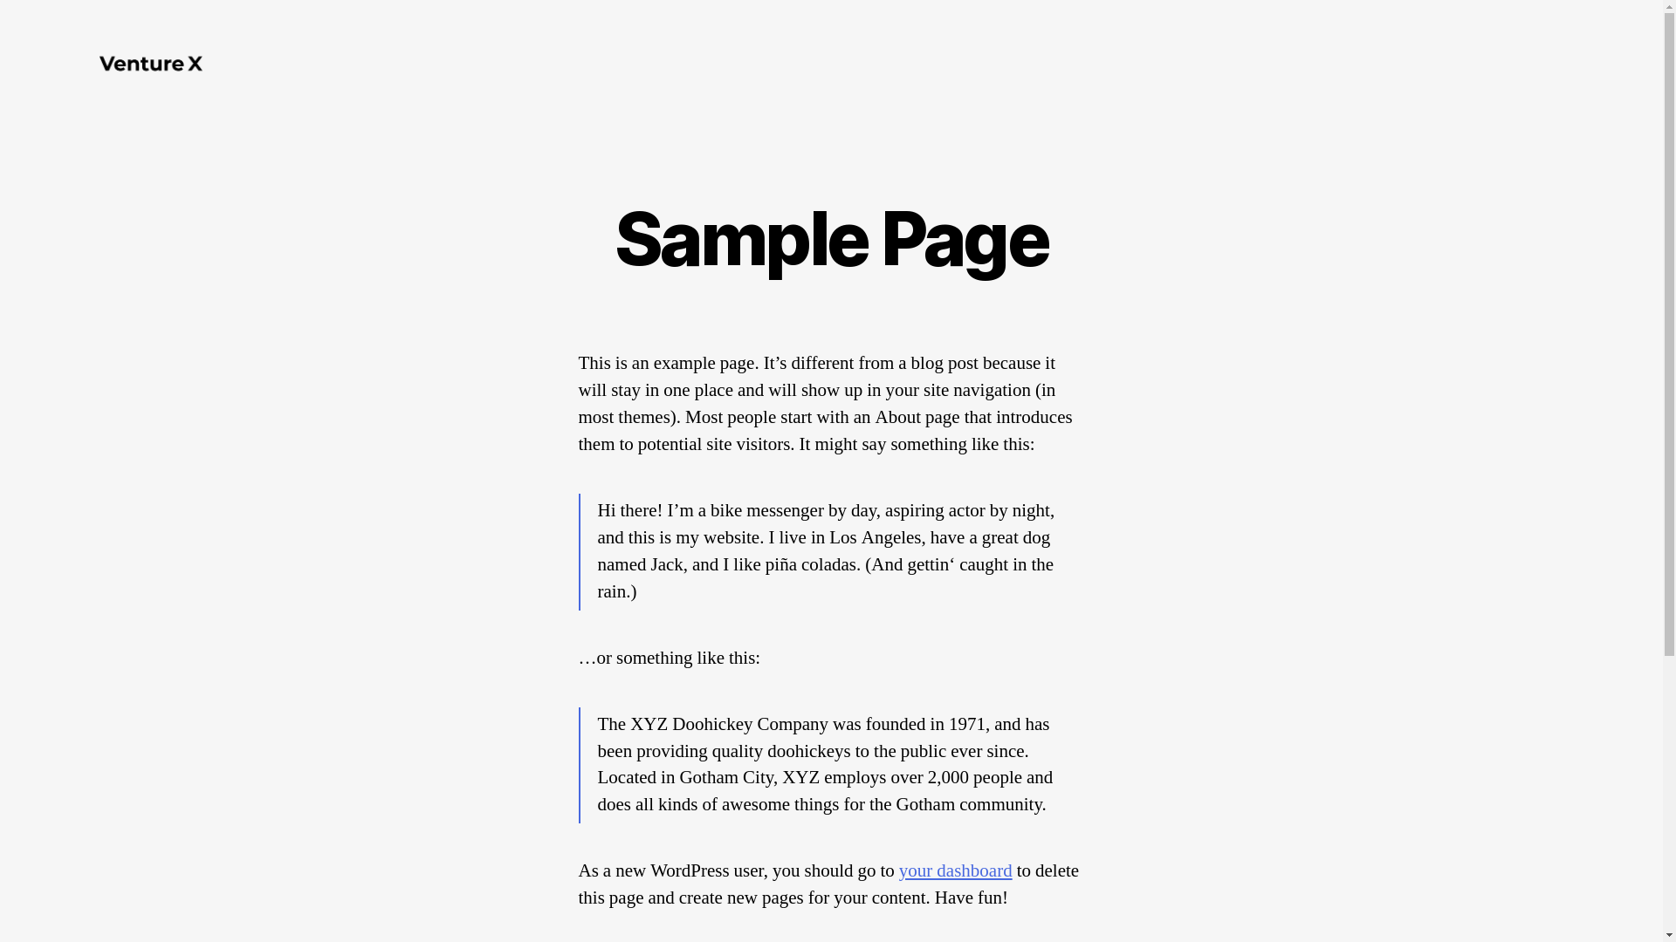 The width and height of the screenshot is (1676, 942). I want to click on your dashboard, so click(956, 870).